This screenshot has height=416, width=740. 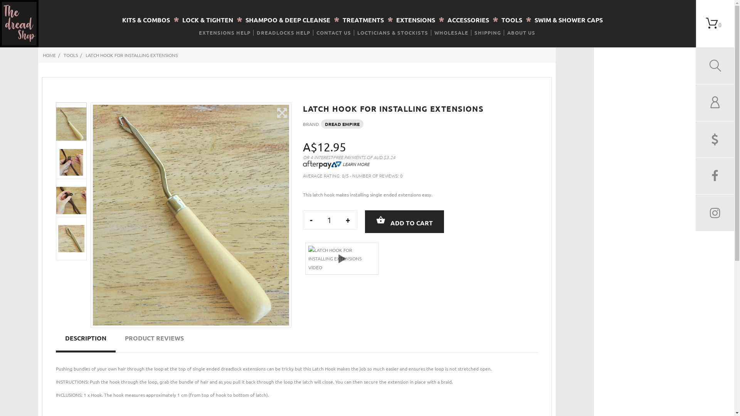 I want to click on LOCK & TIGHTEN, so click(x=207, y=20).